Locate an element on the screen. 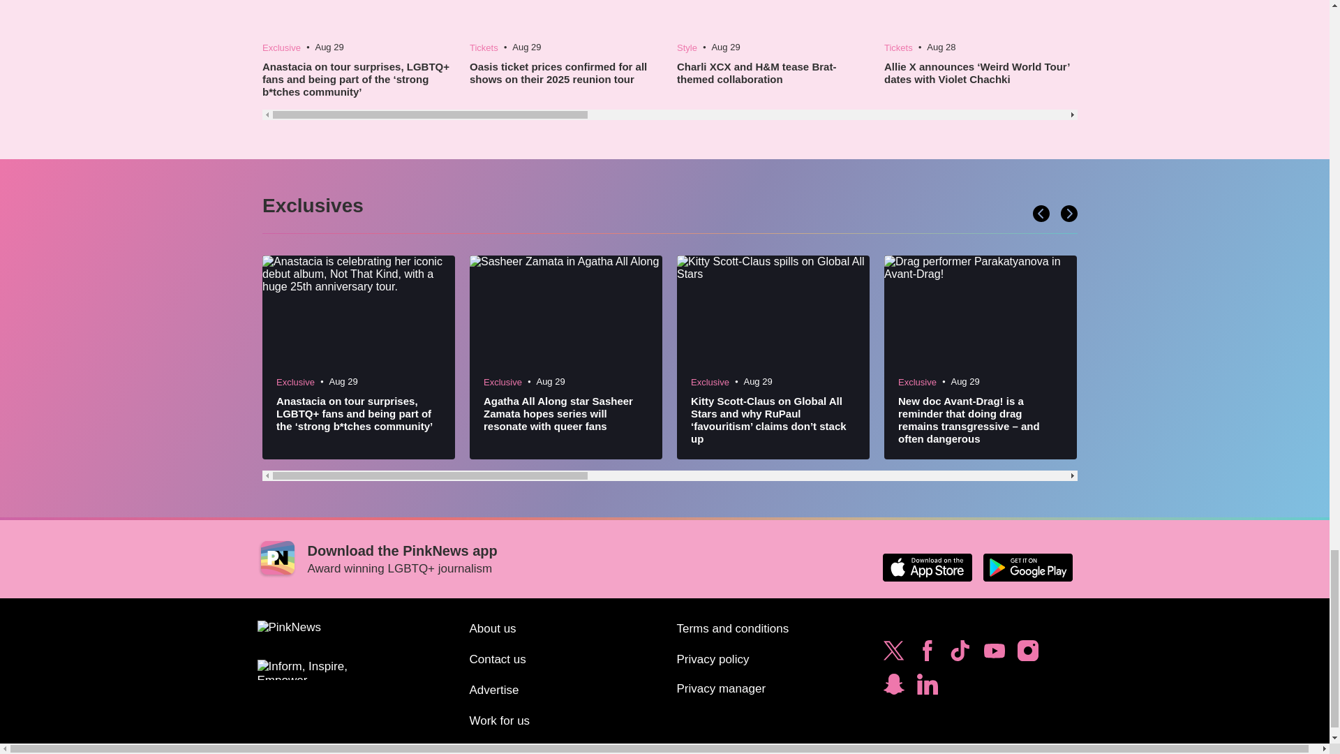 Image resolution: width=1340 pixels, height=754 pixels. Subscribe to PinkNews on Snapchat is located at coordinates (893, 687).